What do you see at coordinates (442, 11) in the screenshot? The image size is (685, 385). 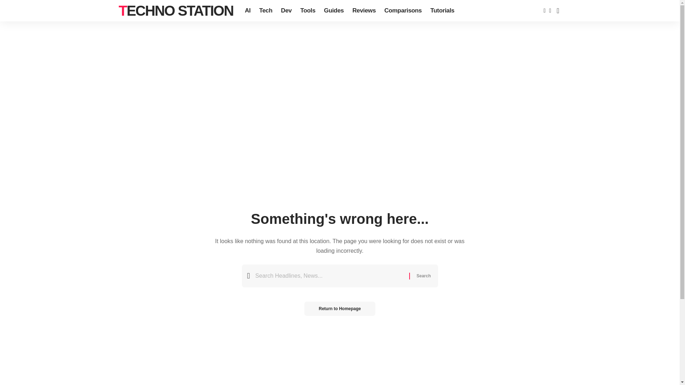 I see `Tutorials` at bounding box center [442, 11].